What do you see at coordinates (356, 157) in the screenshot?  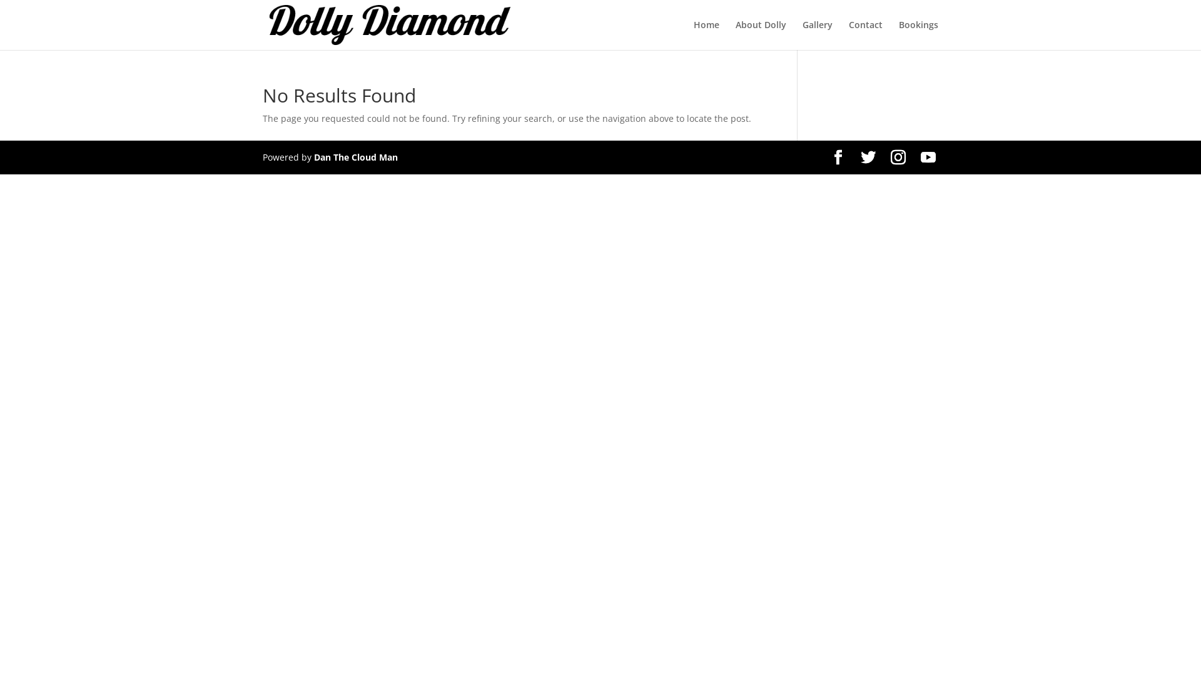 I see `Dan The Cloud Man` at bounding box center [356, 157].